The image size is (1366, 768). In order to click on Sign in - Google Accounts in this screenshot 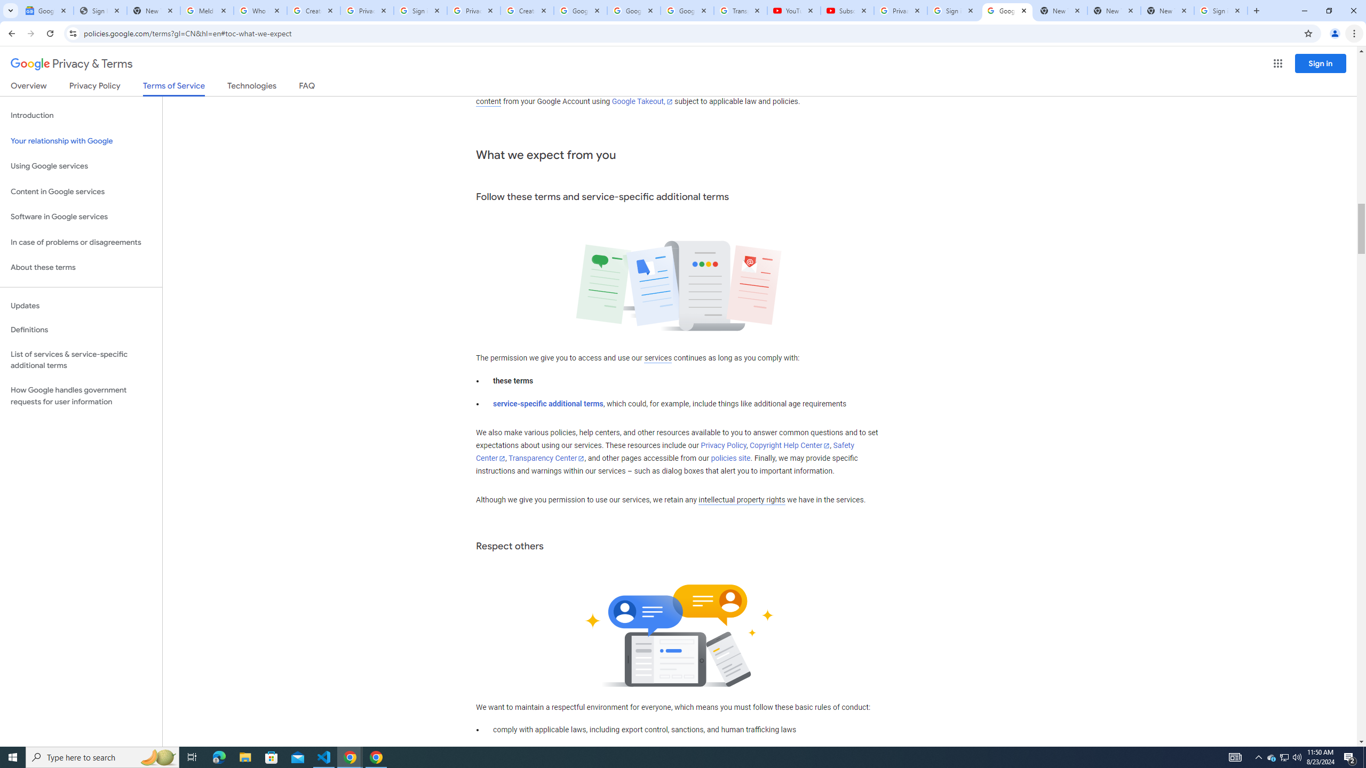, I will do `click(953, 11)`.